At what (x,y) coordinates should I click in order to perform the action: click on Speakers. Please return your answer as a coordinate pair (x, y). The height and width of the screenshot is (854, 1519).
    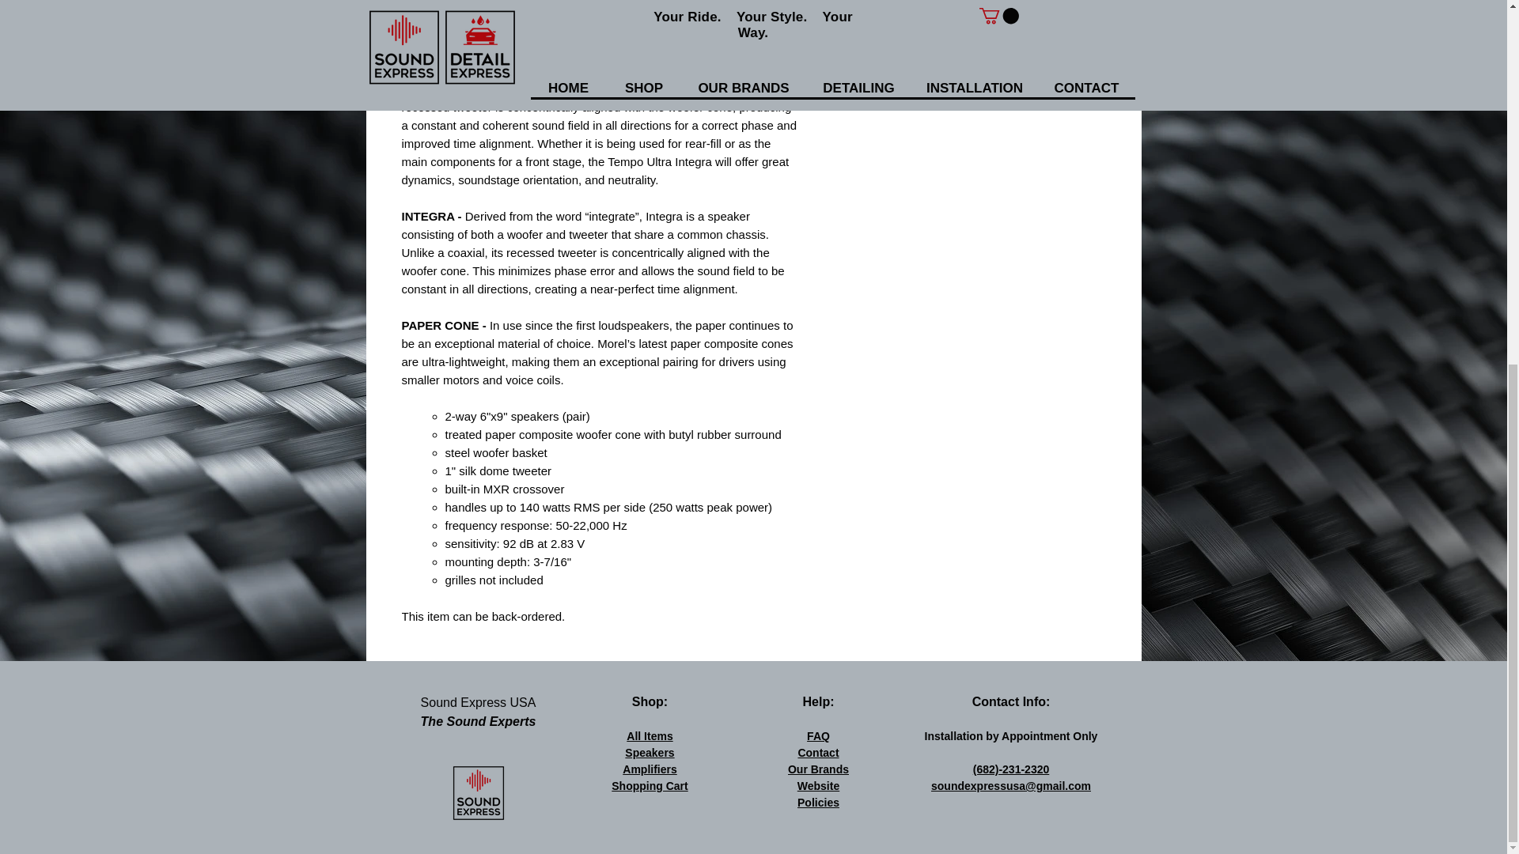
    Looking at the image, I should click on (649, 753).